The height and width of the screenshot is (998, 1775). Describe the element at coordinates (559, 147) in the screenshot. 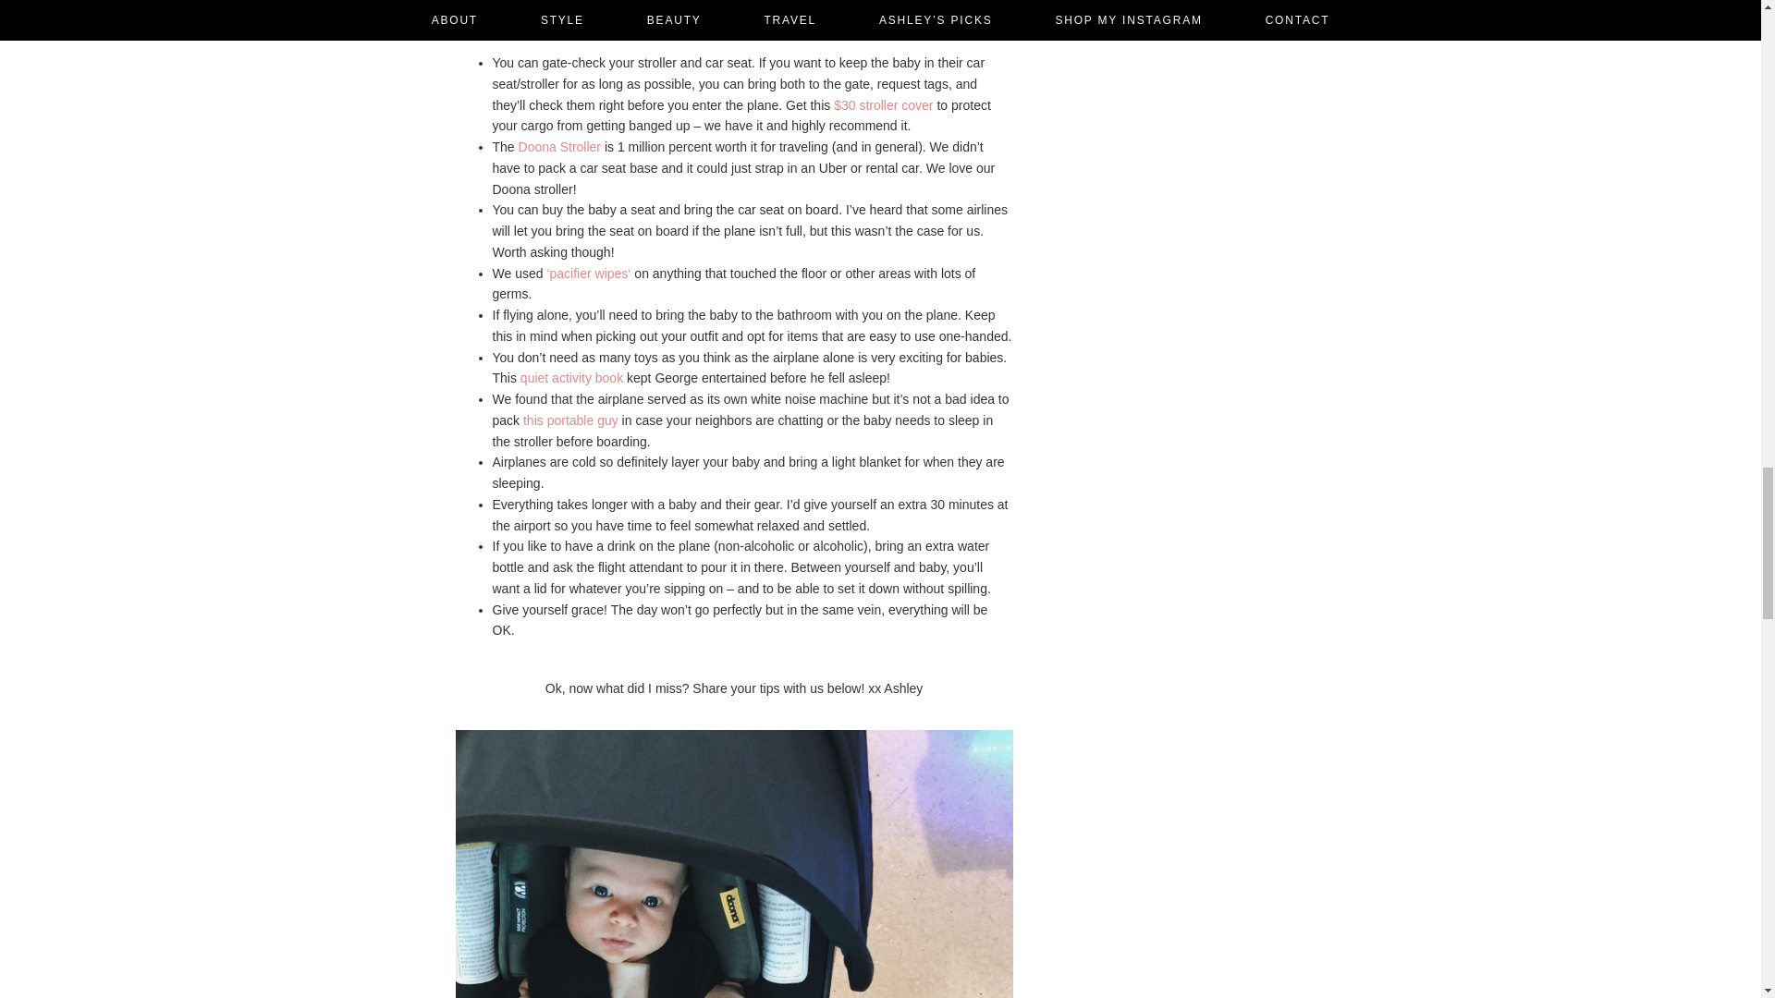

I see `Doona Stroller` at that location.